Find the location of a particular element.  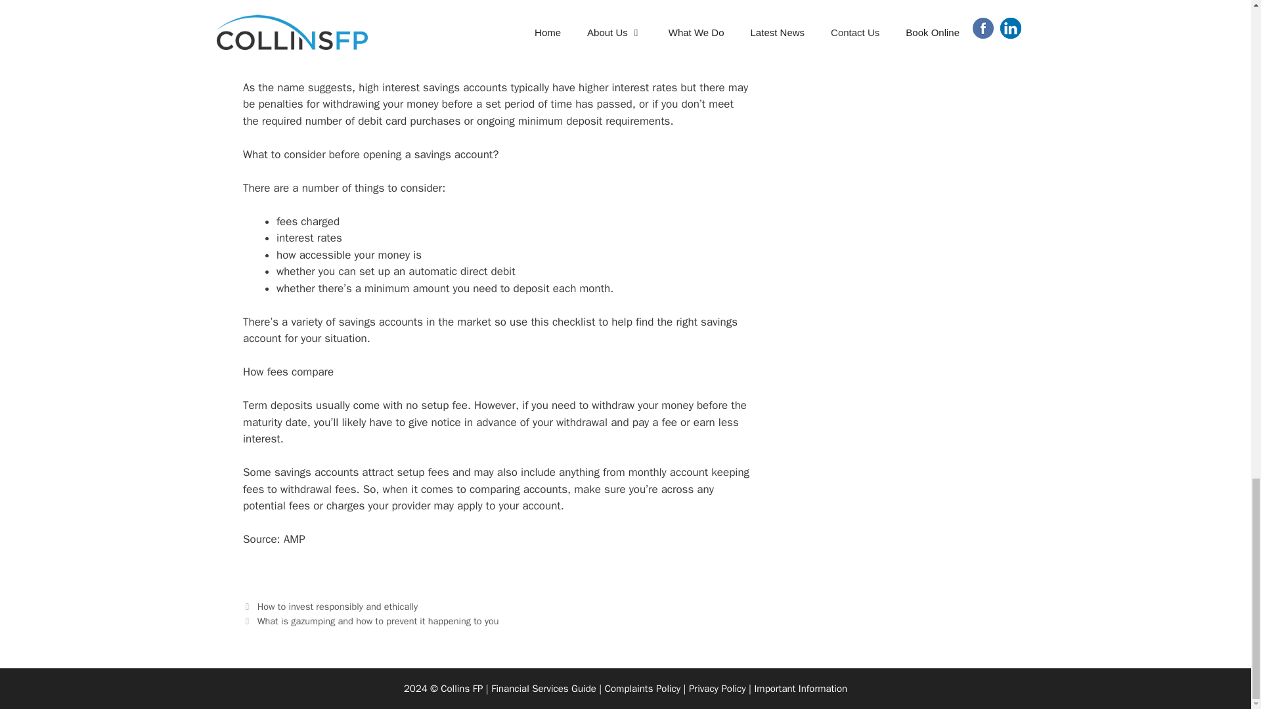

Important Information is located at coordinates (801, 689).